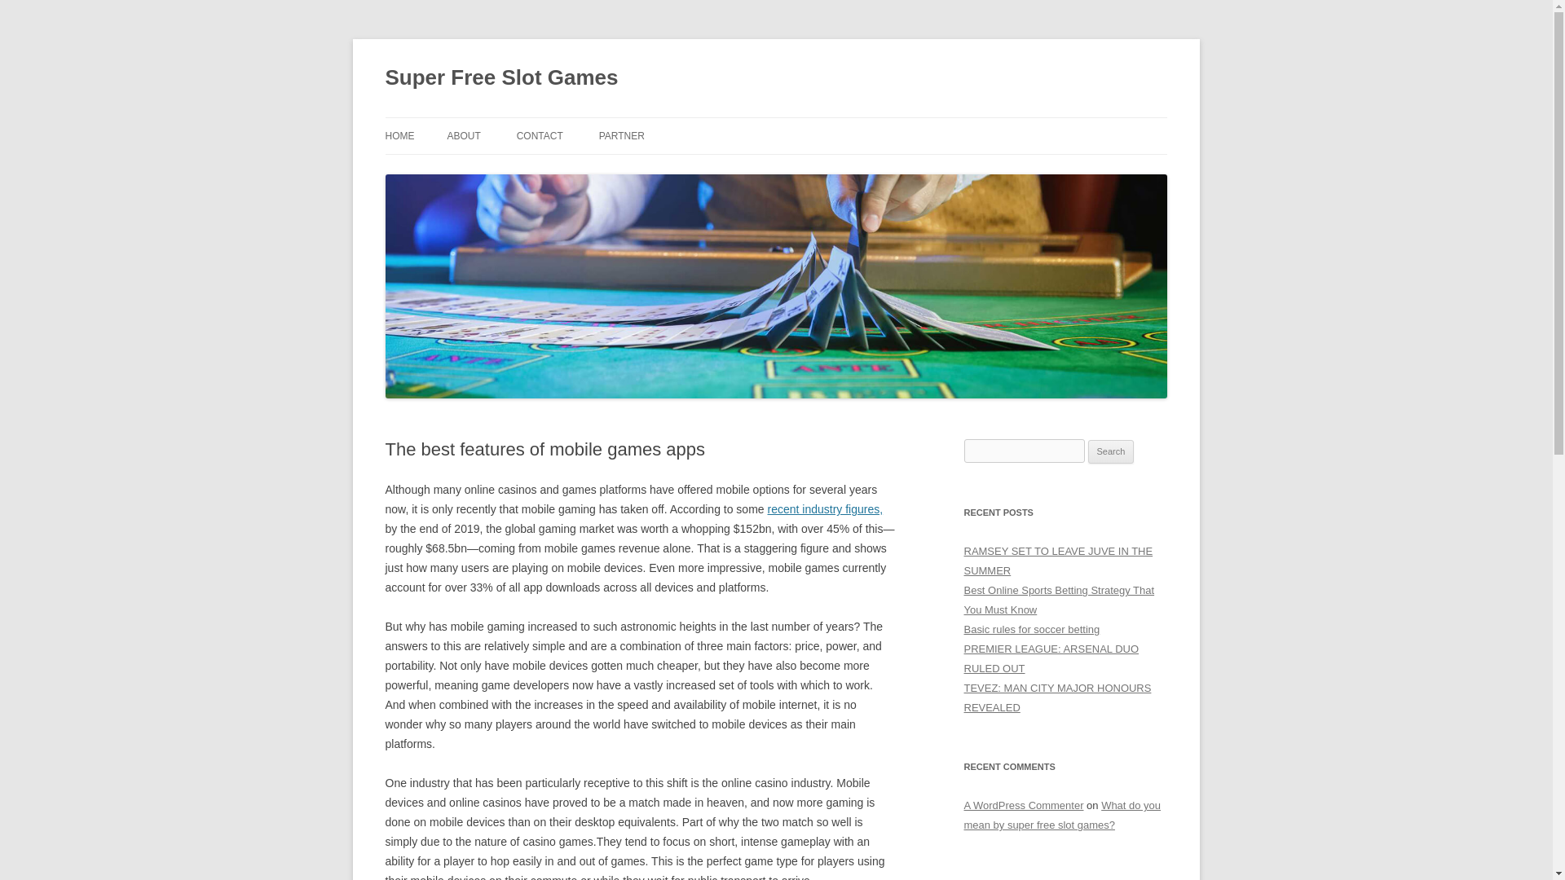  Describe the element at coordinates (622, 135) in the screenshot. I see `PARTNER` at that location.